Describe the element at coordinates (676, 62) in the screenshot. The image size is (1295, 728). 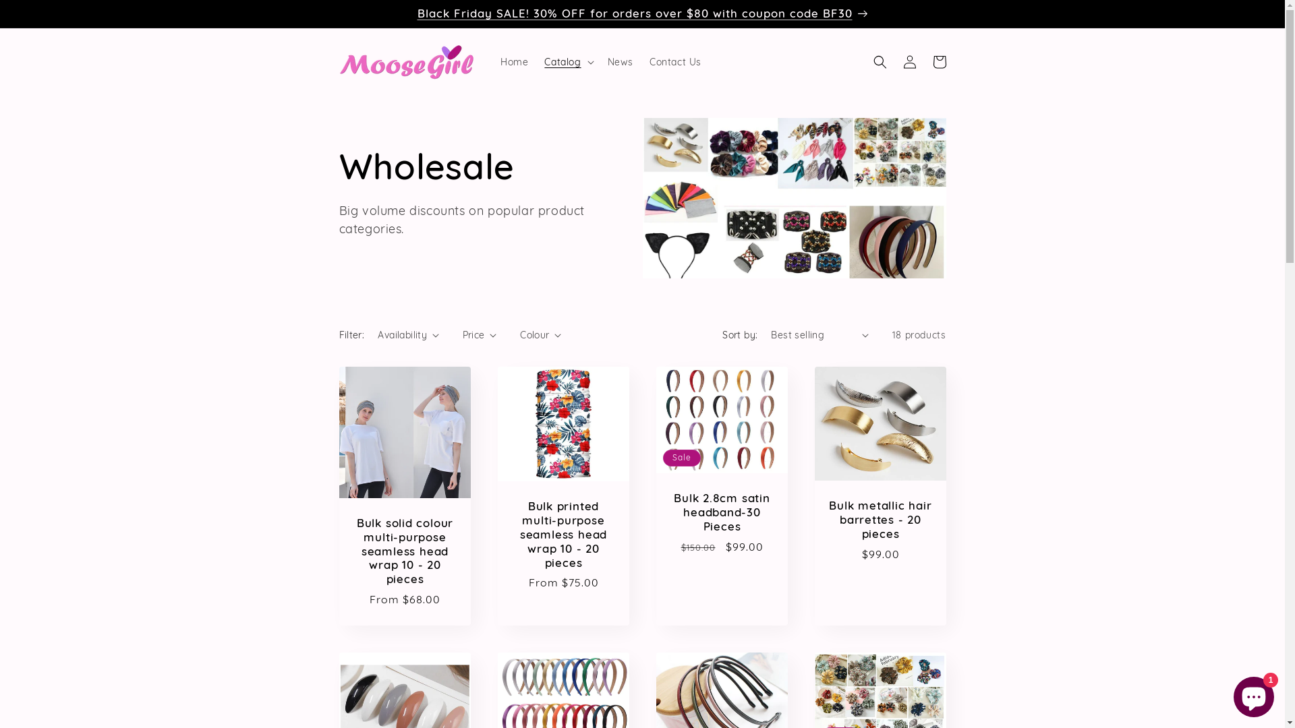
I see `Contact Us` at that location.